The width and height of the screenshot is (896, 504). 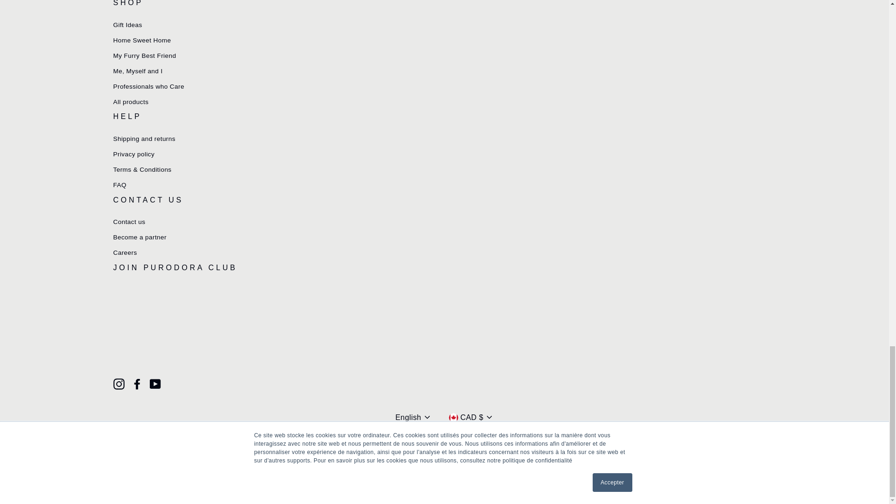 What do you see at coordinates (137, 384) in the screenshot?
I see `Purodora Lab on Facebook` at bounding box center [137, 384].